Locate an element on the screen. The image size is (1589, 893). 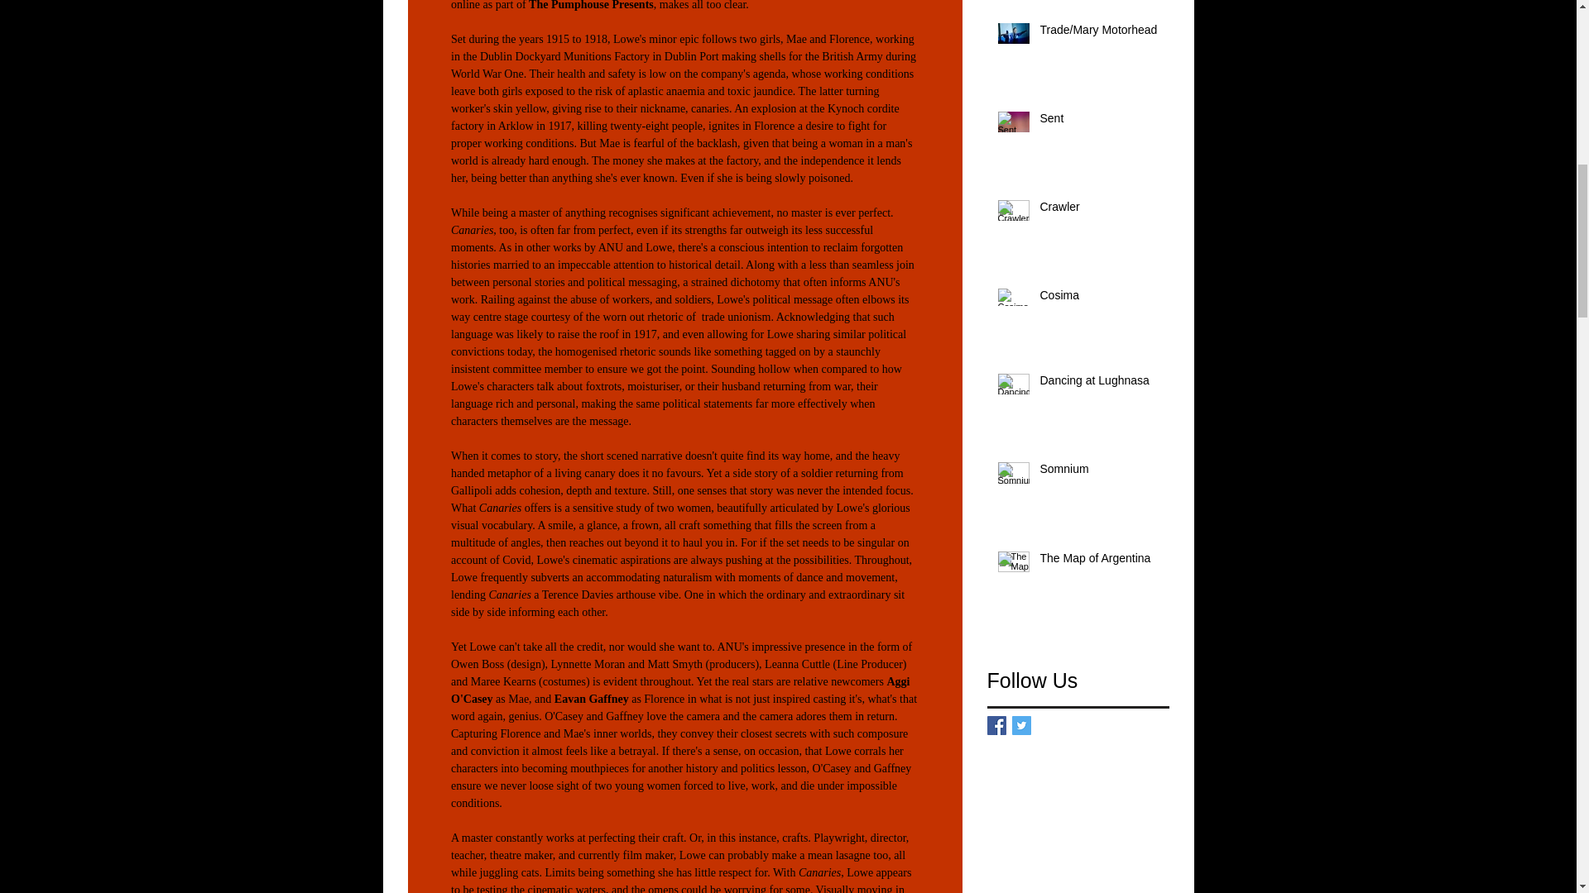
The Map of Argentina is located at coordinates (1098, 562).